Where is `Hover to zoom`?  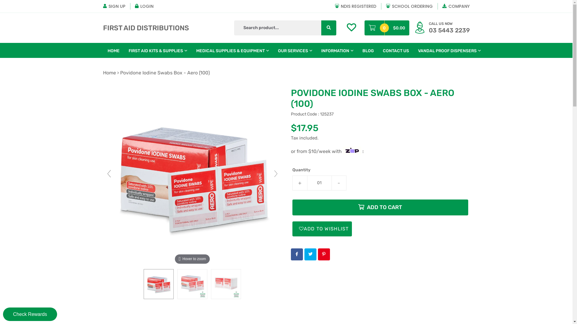
Hover to zoom is located at coordinates (192, 176).